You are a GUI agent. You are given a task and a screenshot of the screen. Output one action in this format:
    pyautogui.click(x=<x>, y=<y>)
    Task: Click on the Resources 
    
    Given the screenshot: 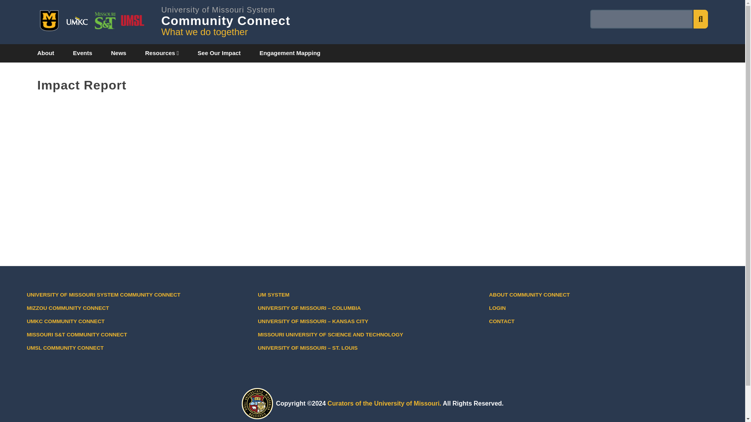 What is the action you would take?
    pyautogui.click(x=162, y=53)
    